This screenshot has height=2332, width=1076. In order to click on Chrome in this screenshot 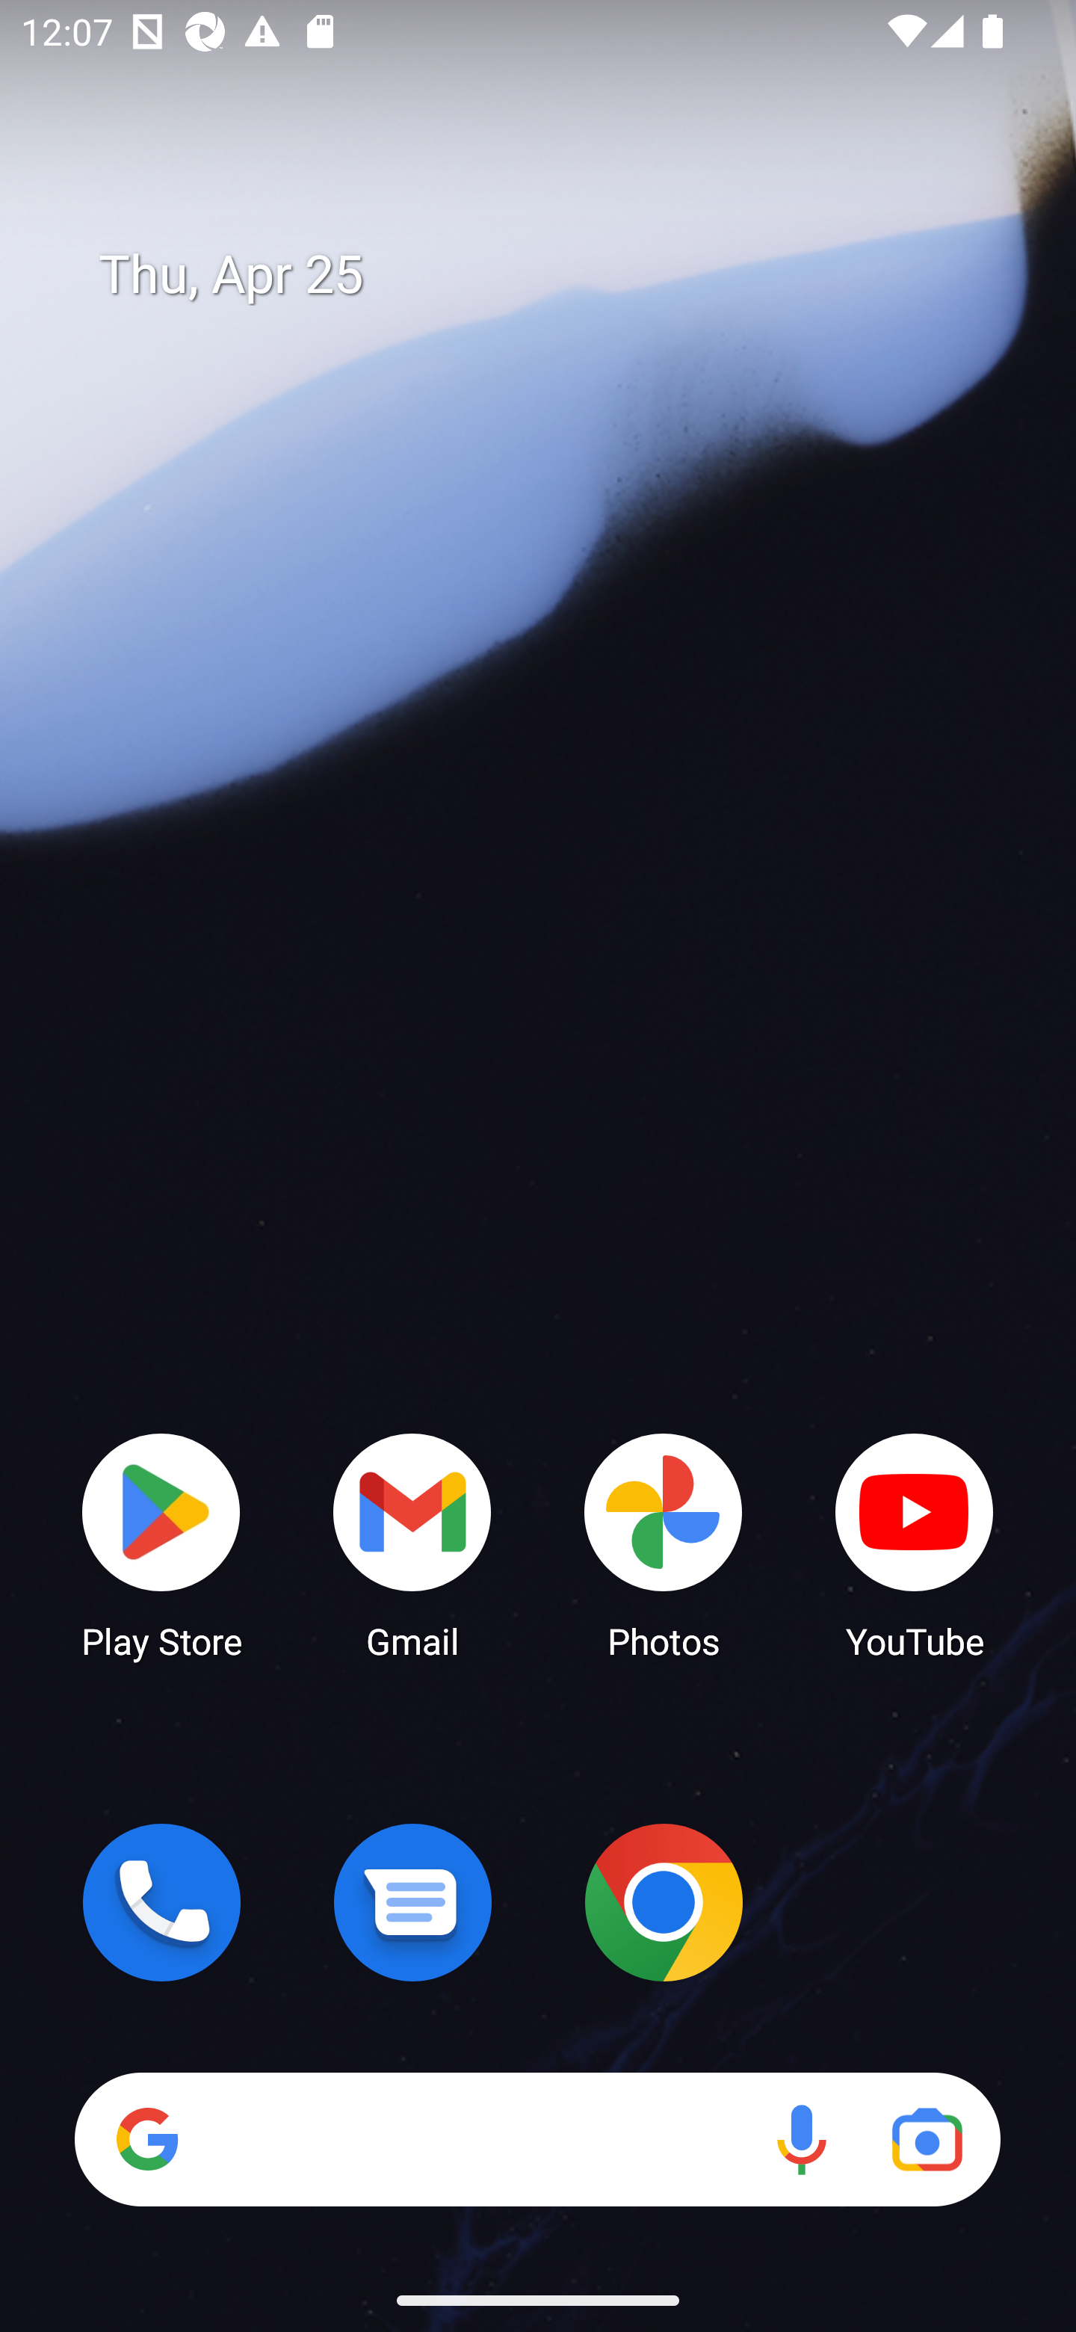, I will do `click(664, 1902)`.